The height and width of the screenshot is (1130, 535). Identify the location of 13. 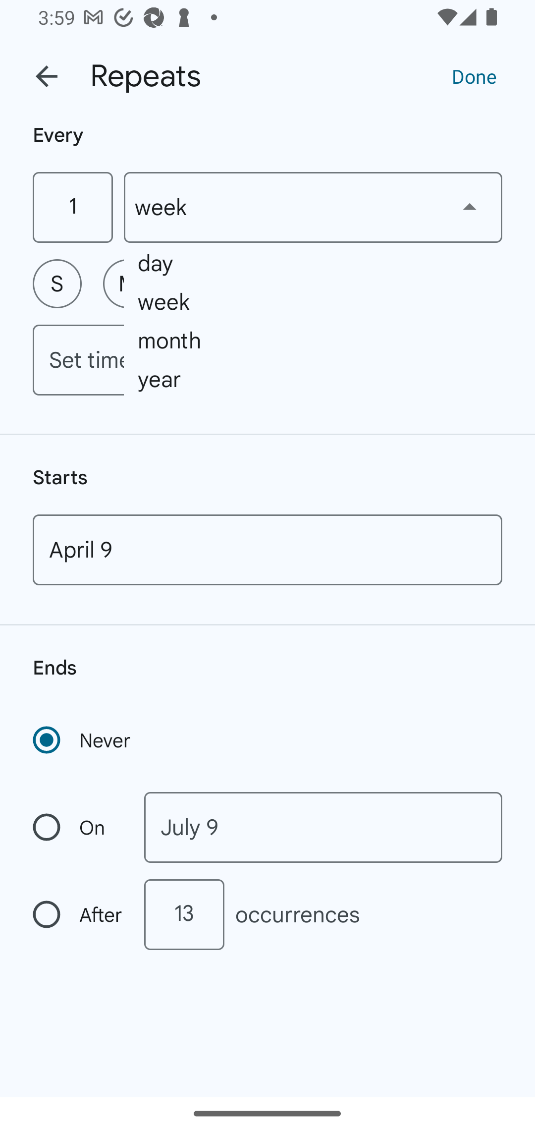
(184, 914).